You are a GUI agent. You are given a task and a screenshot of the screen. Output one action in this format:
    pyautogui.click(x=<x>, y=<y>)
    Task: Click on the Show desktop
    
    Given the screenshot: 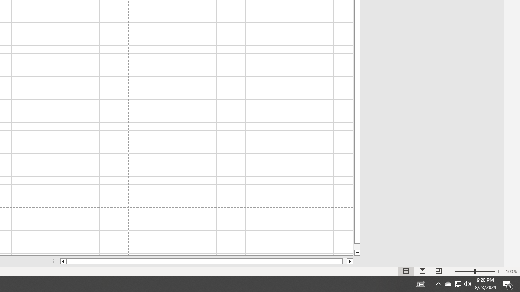 What is the action you would take?
    pyautogui.click(x=519, y=284)
    